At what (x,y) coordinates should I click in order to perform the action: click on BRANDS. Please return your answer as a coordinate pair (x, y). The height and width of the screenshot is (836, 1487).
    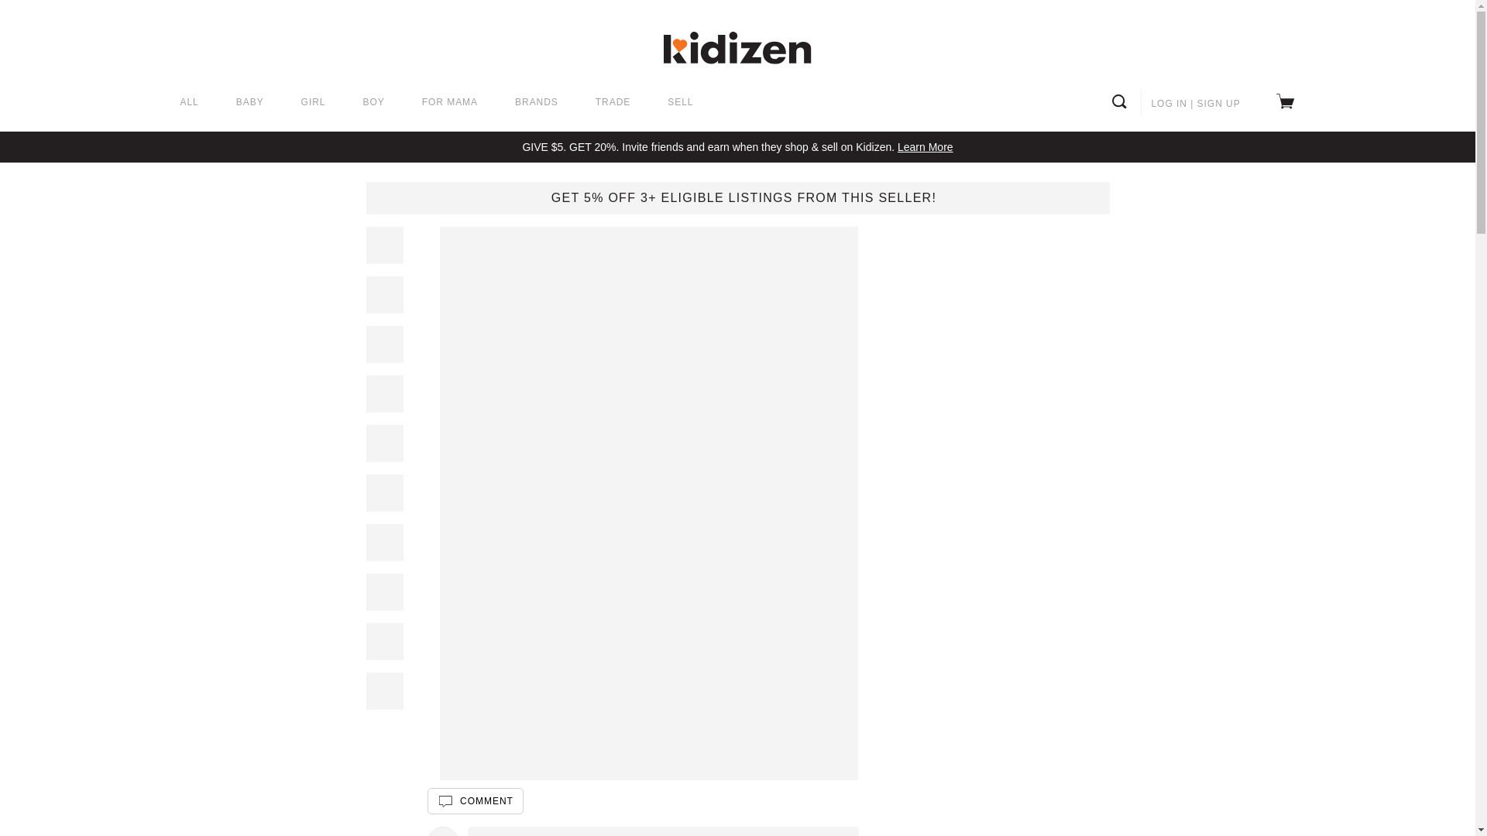
    Looking at the image, I should click on (536, 103).